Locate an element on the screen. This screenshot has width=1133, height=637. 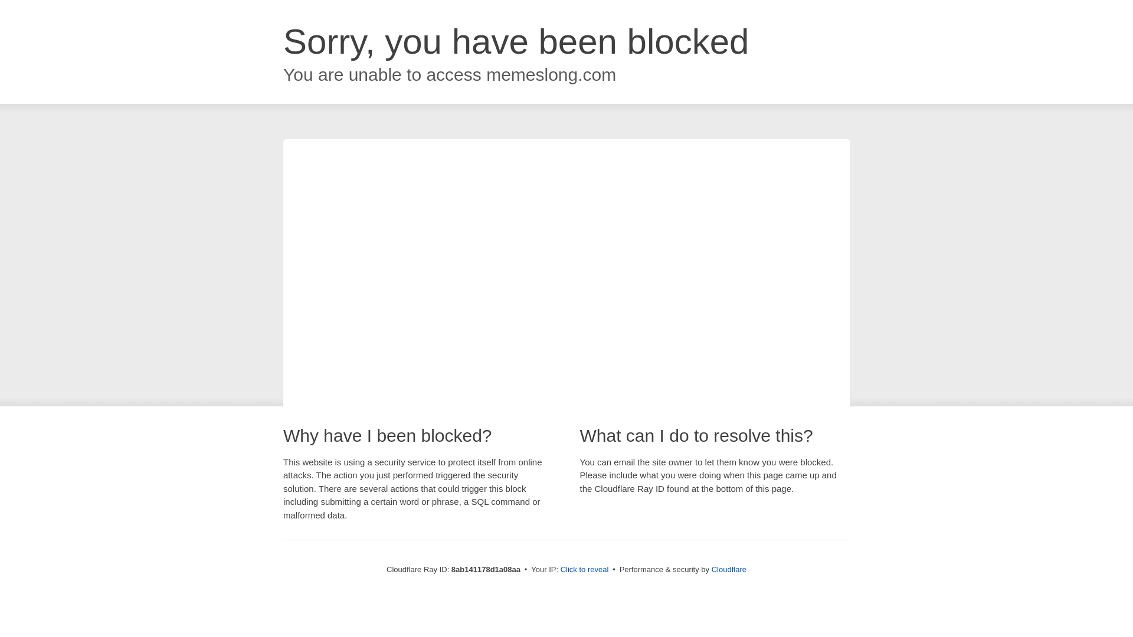
Click to reveal is located at coordinates (585, 570).